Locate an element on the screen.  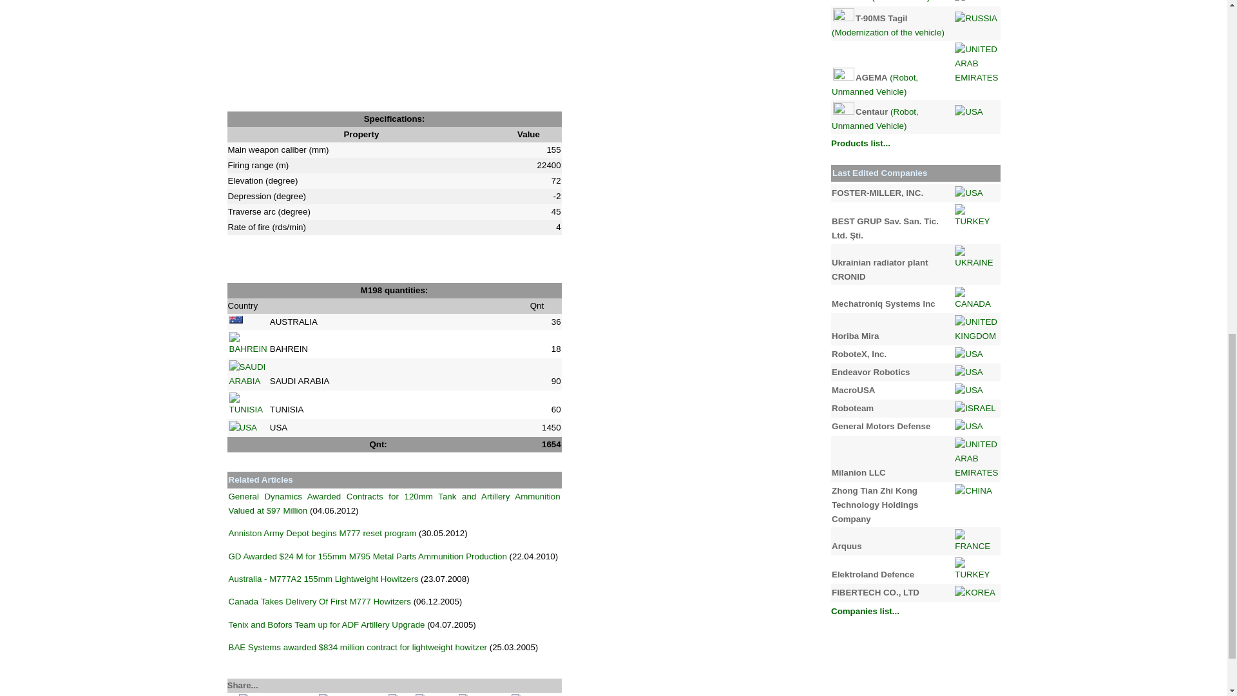
Printable Version is located at coordinates (276, 695).